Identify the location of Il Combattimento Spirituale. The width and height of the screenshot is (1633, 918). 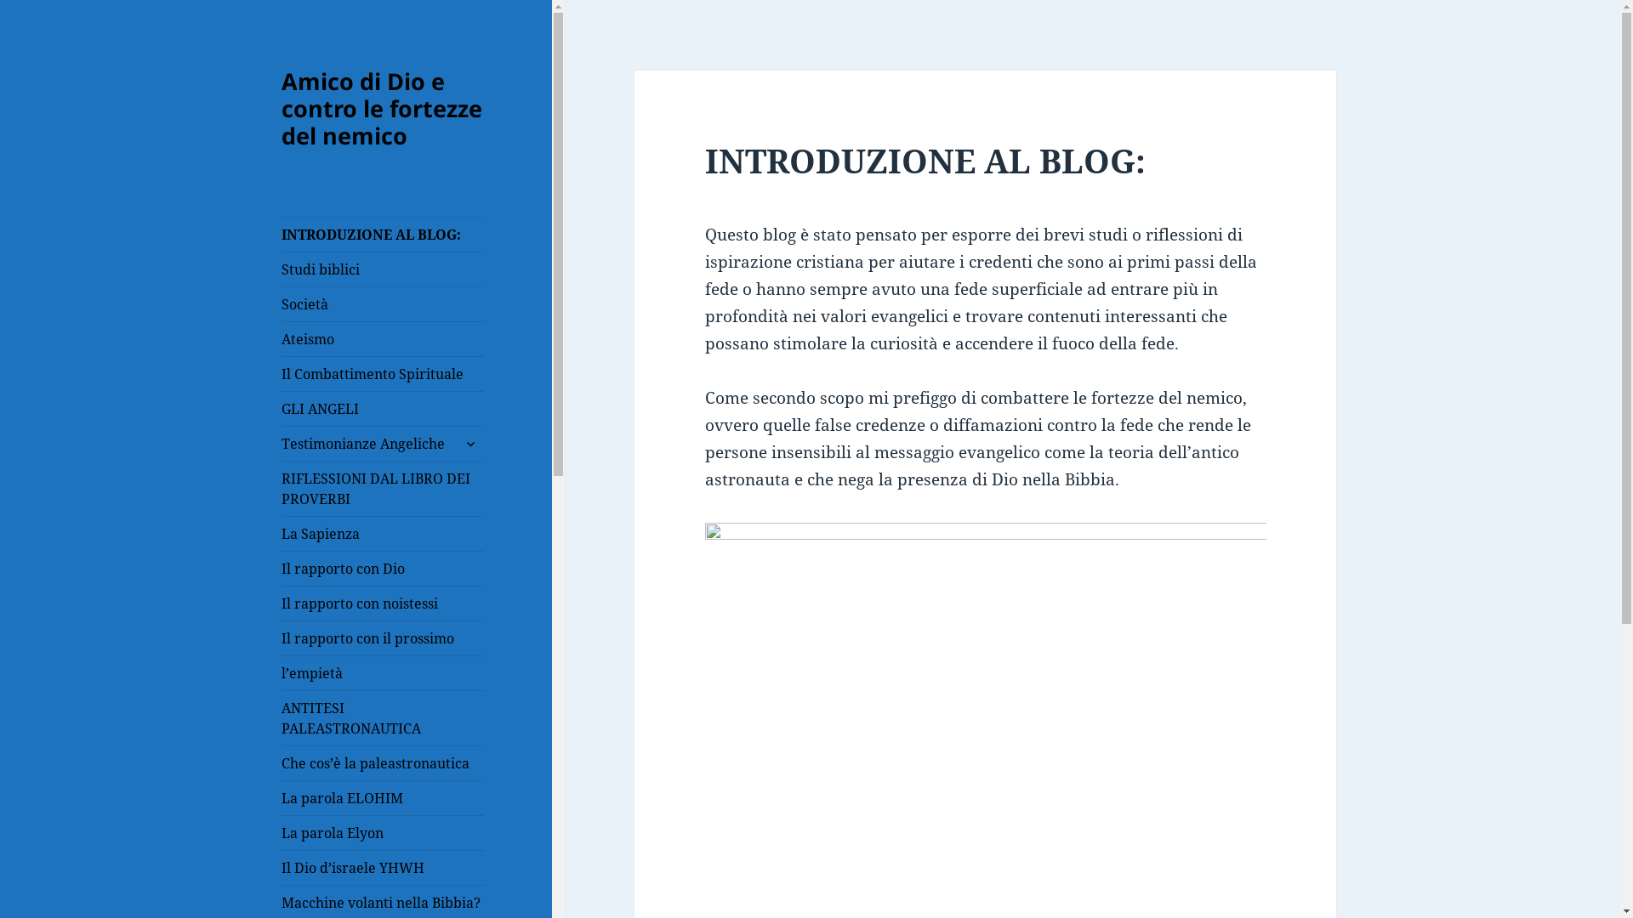
(383, 374).